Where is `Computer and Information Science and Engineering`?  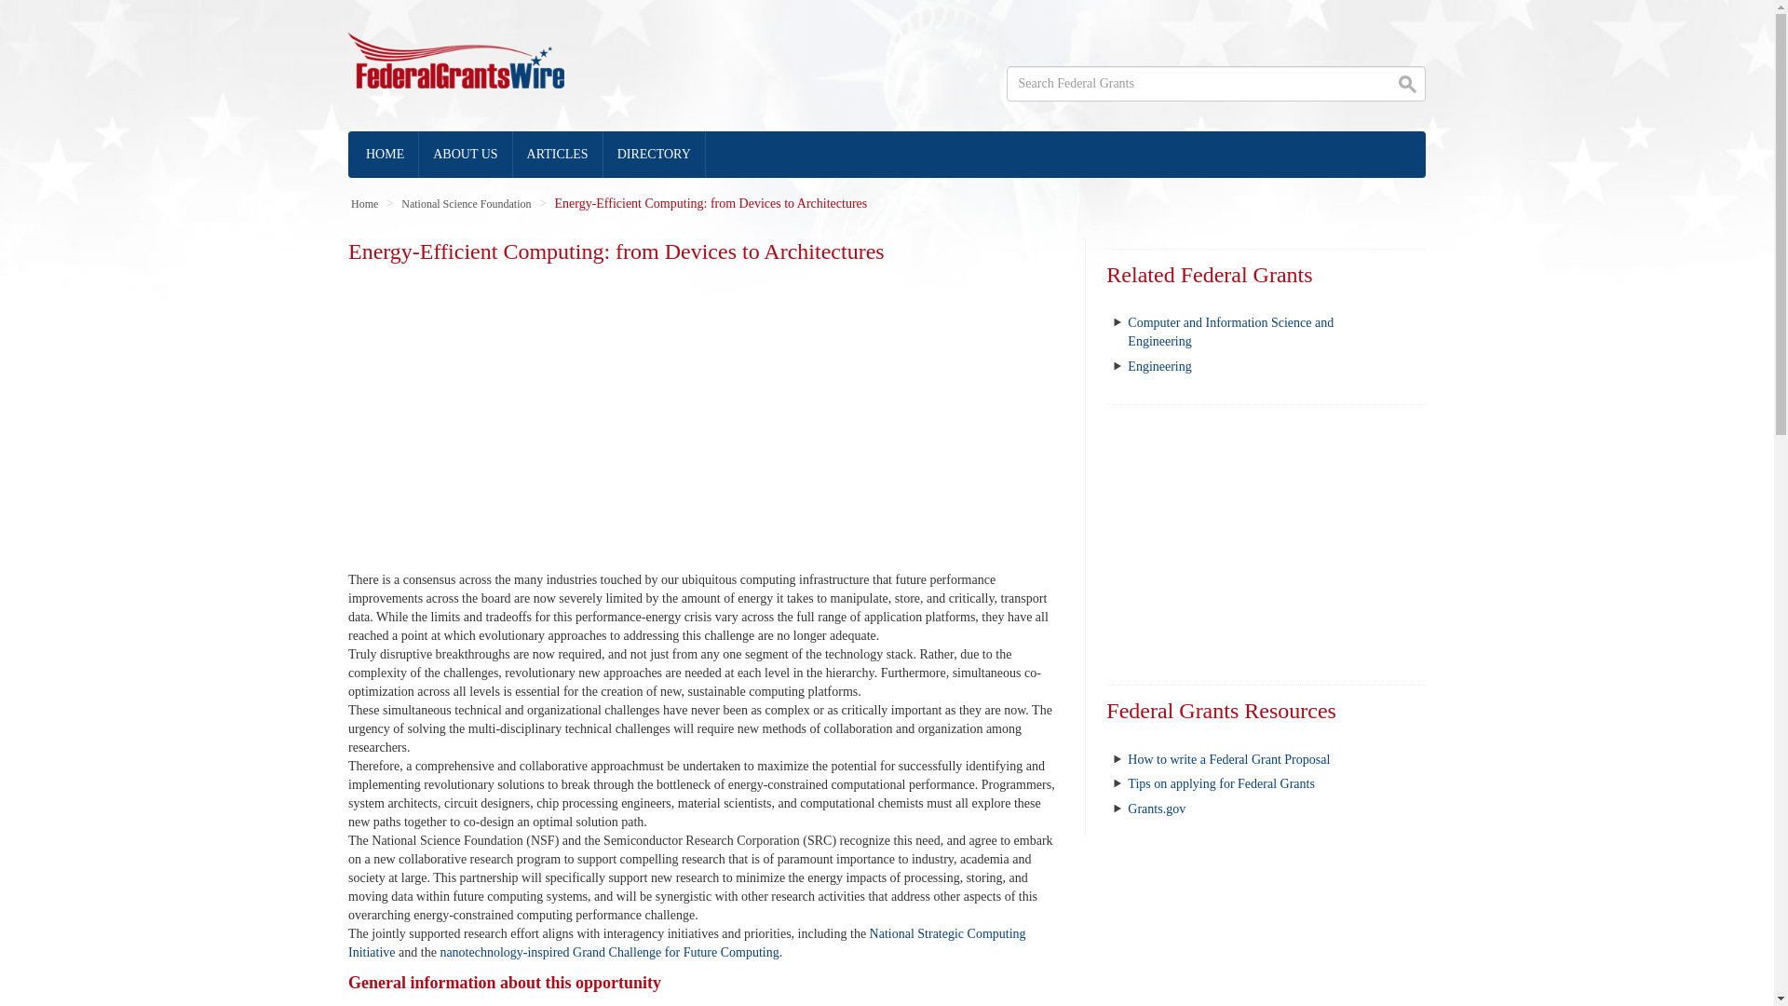
Computer and Information Science and Engineering is located at coordinates (1231, 332).